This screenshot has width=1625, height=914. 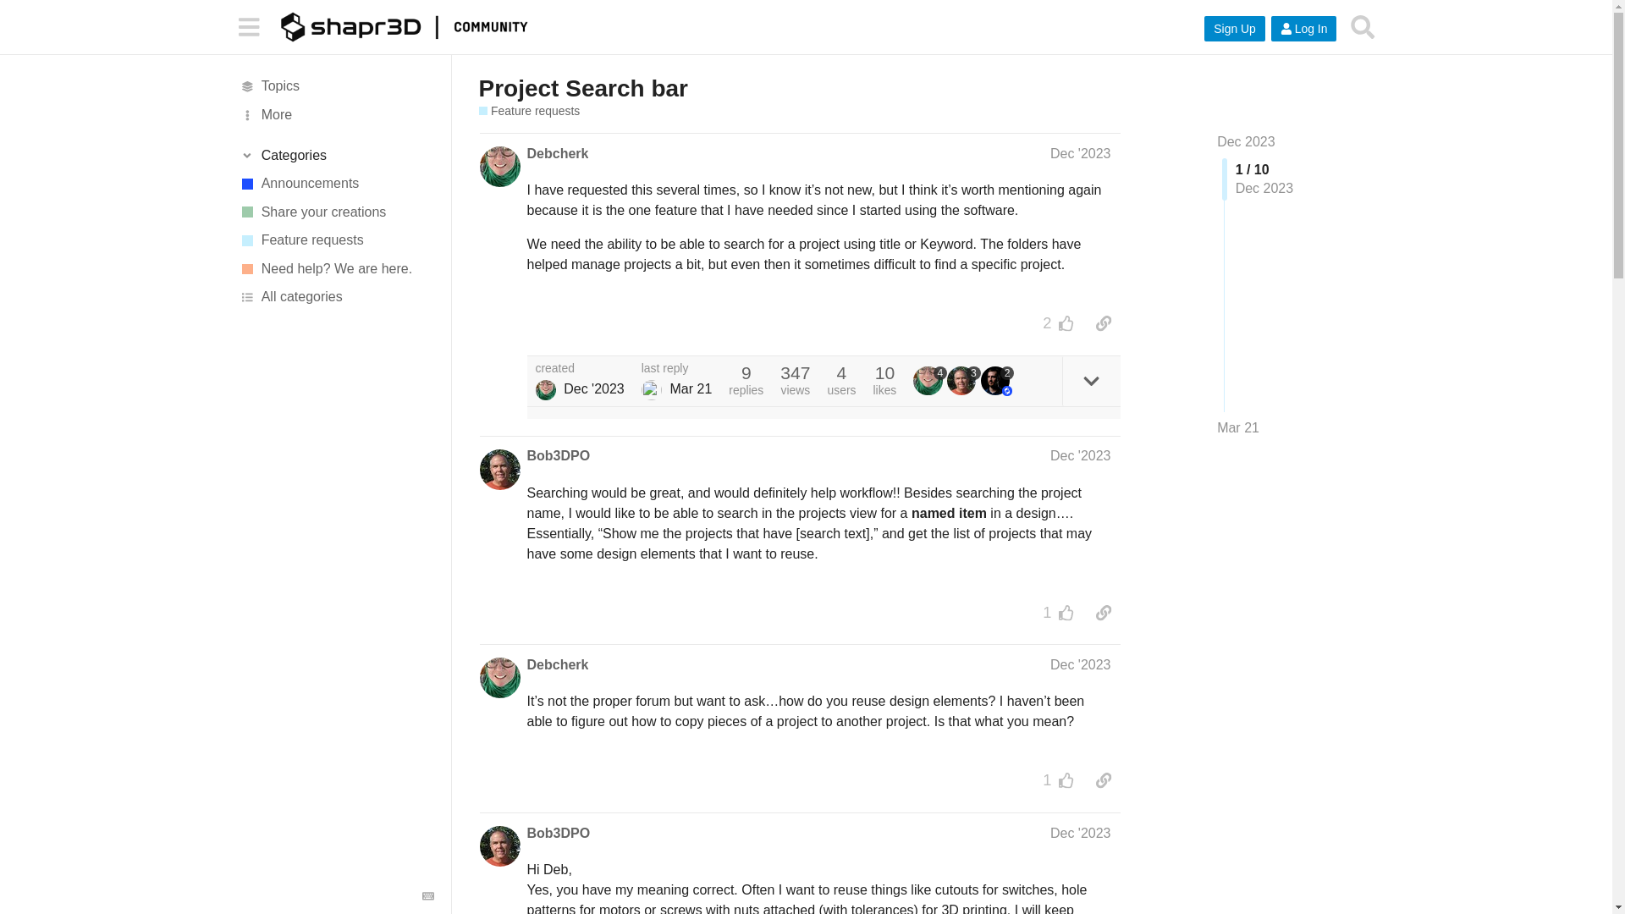 I want to click on Please post your feature requests in this category., so click(x=336, y=240).